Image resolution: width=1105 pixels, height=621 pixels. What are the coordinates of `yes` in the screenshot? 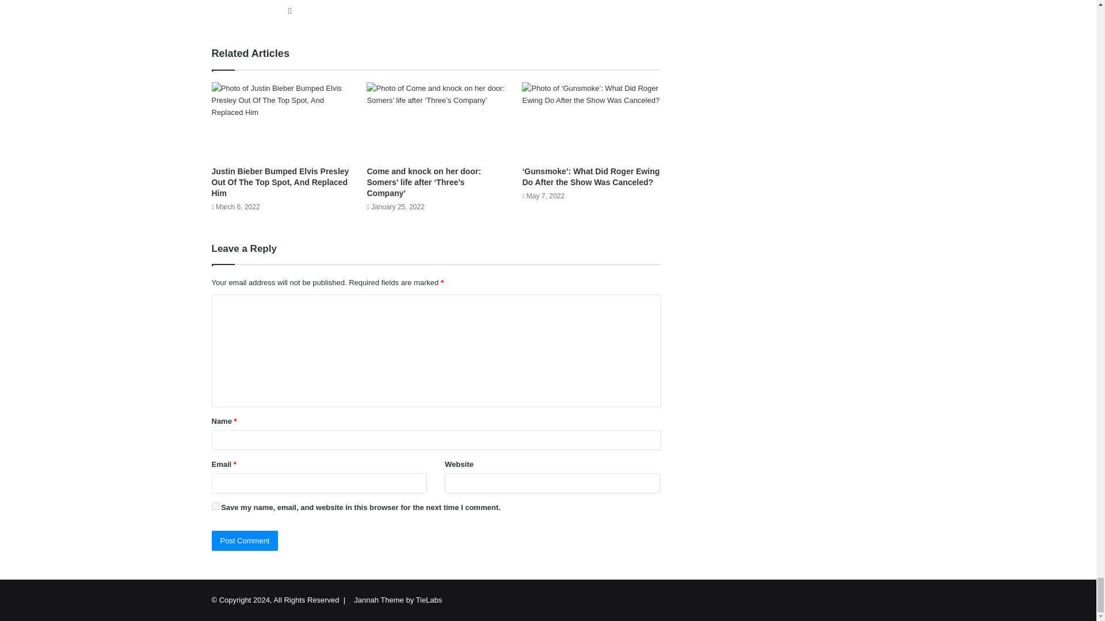 It's located at (215, 506).